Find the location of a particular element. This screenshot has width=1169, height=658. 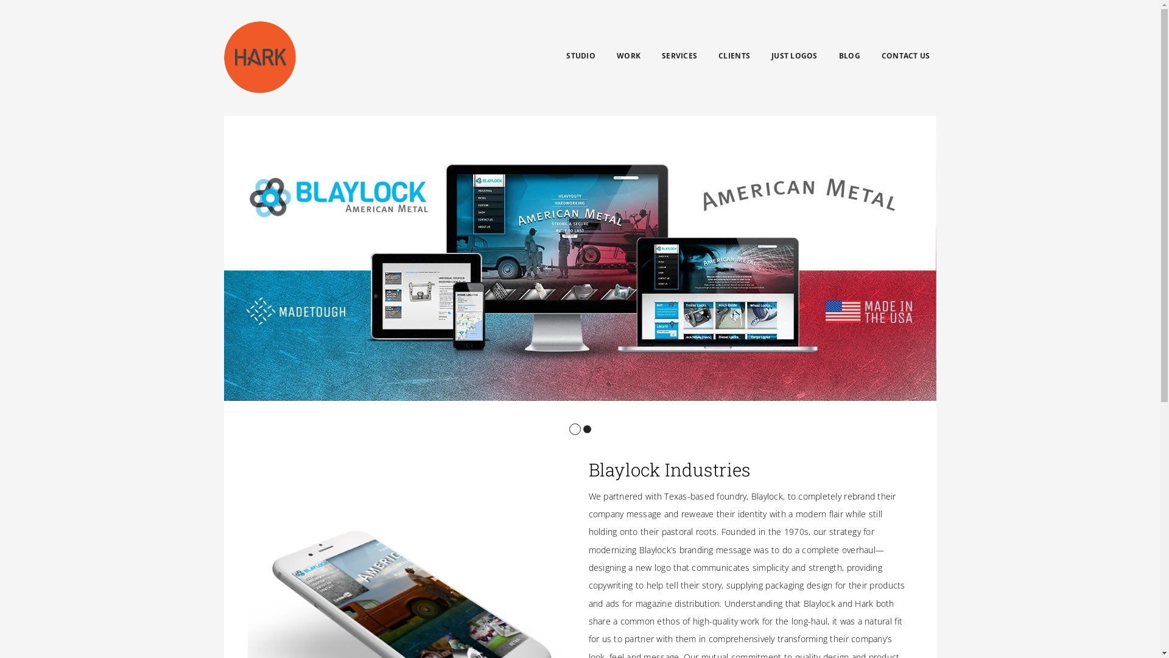

BLOG is located at coordinates (850, 56).